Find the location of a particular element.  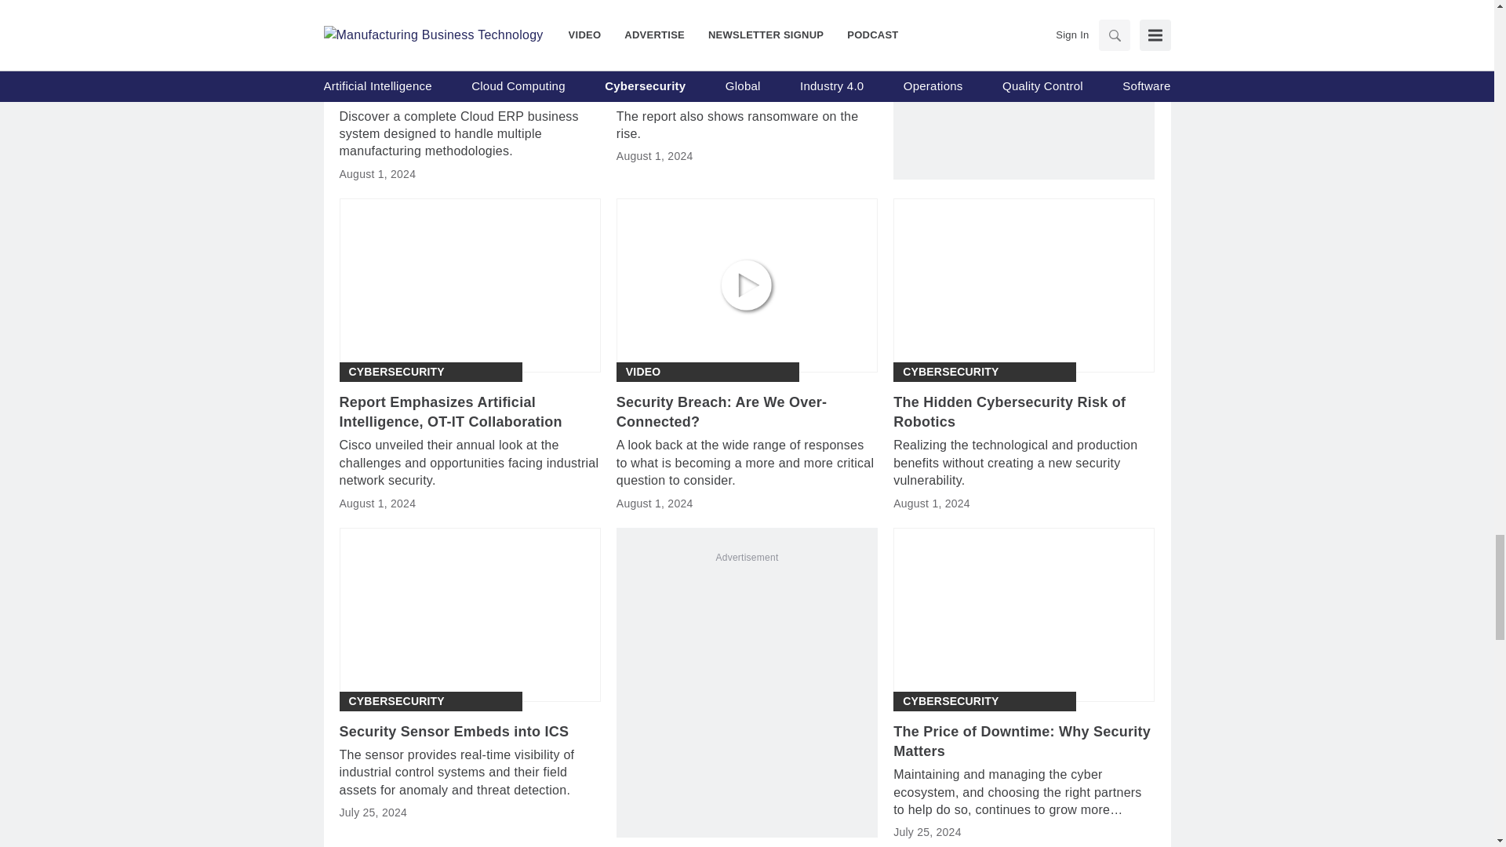

Sponsored is located at coordinates (384, 42).